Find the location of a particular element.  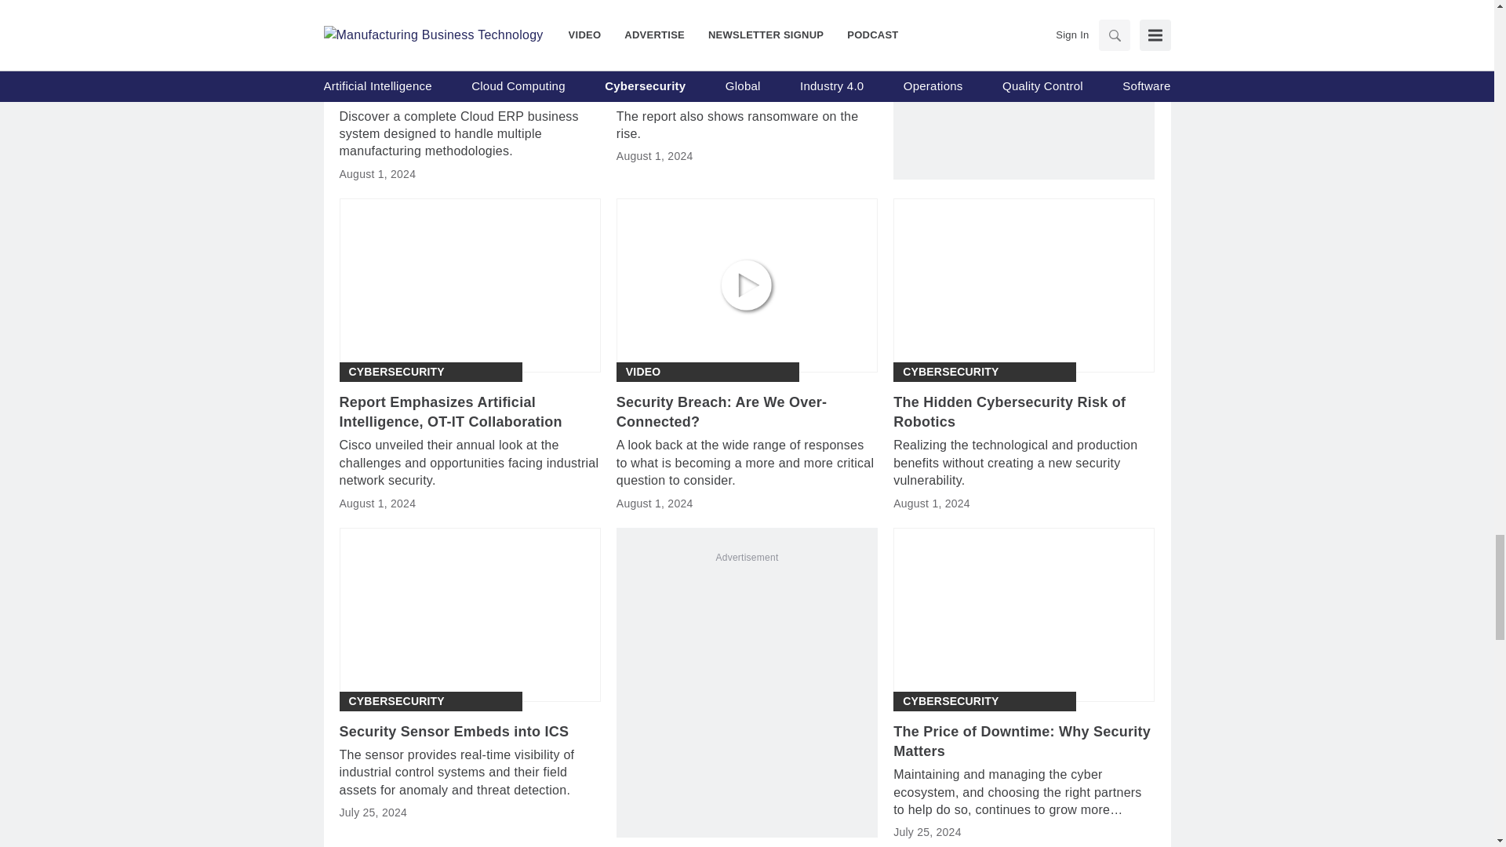

Sponsored is located at coordinates (384, 42).